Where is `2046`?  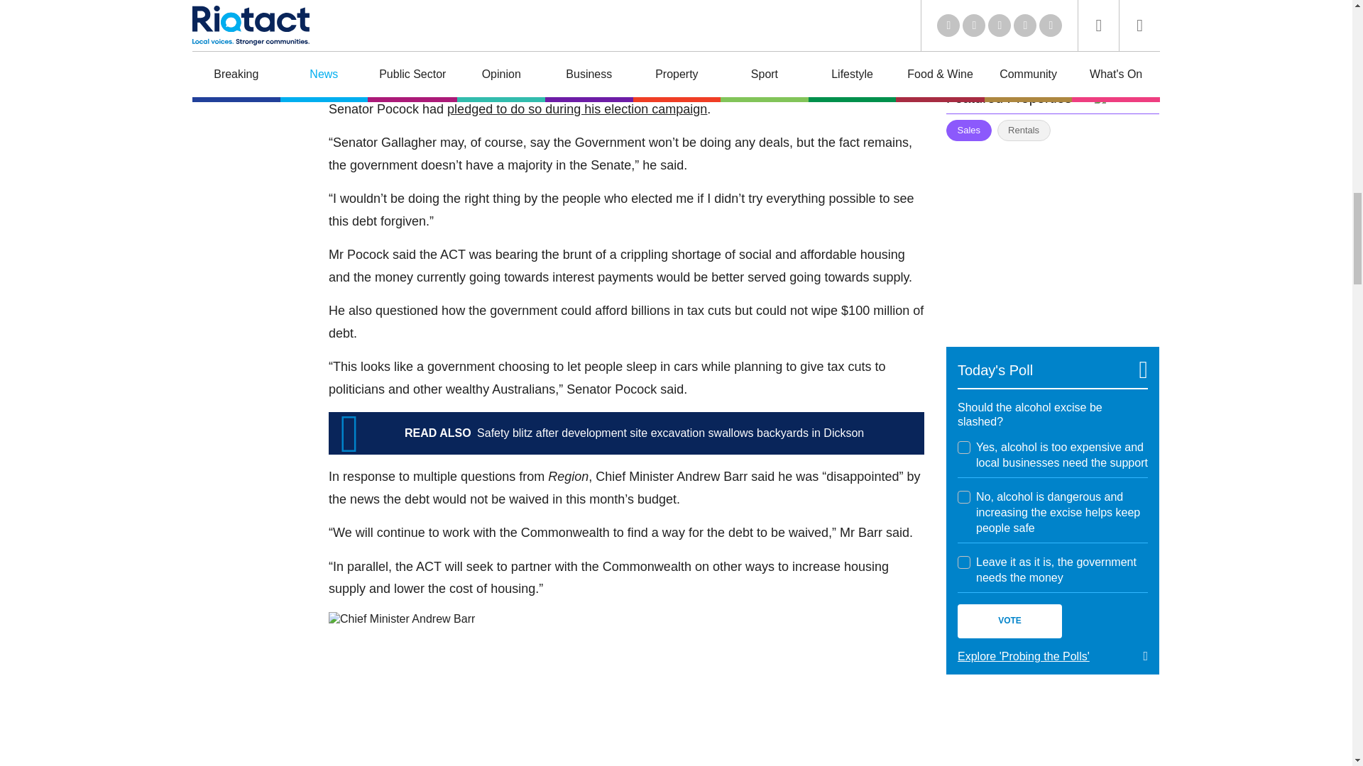 2046 is located at coordinates (964, 448).